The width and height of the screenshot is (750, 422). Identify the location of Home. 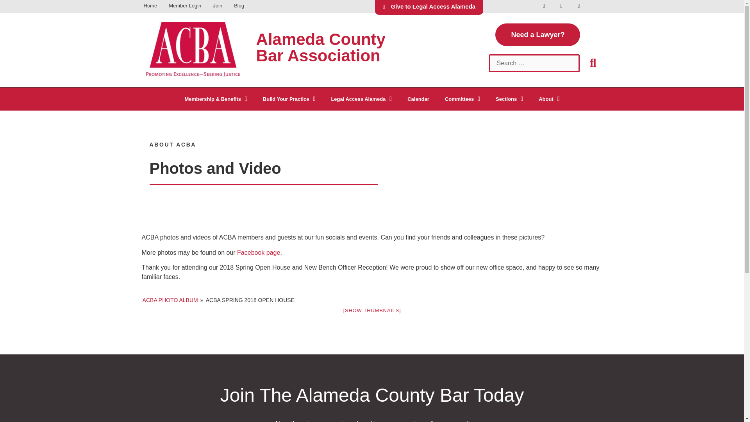
(150, 6).